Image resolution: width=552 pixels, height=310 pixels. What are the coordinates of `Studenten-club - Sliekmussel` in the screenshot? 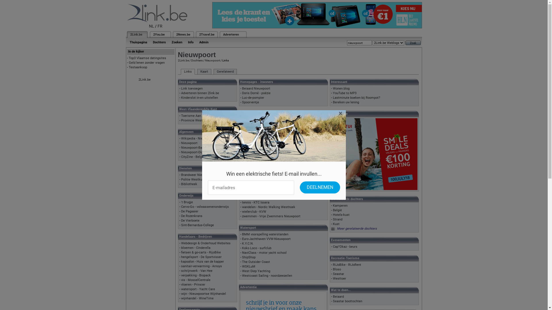 It's located at (263, 130).